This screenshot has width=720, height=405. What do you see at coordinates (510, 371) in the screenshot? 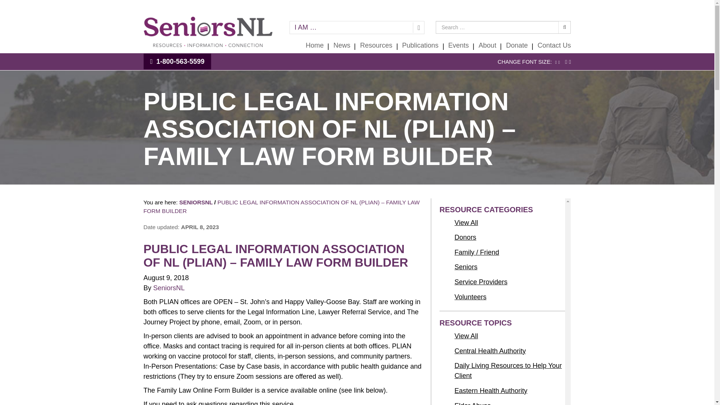
I see `Daily Living Resources to Help Your Client` at bounding box center [510, 371].